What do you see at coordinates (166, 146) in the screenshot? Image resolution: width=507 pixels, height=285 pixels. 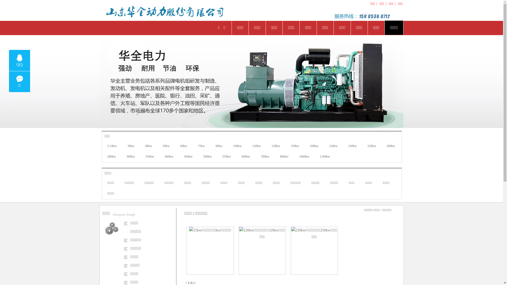 I see `50kw` at bounding box center [166, 146].